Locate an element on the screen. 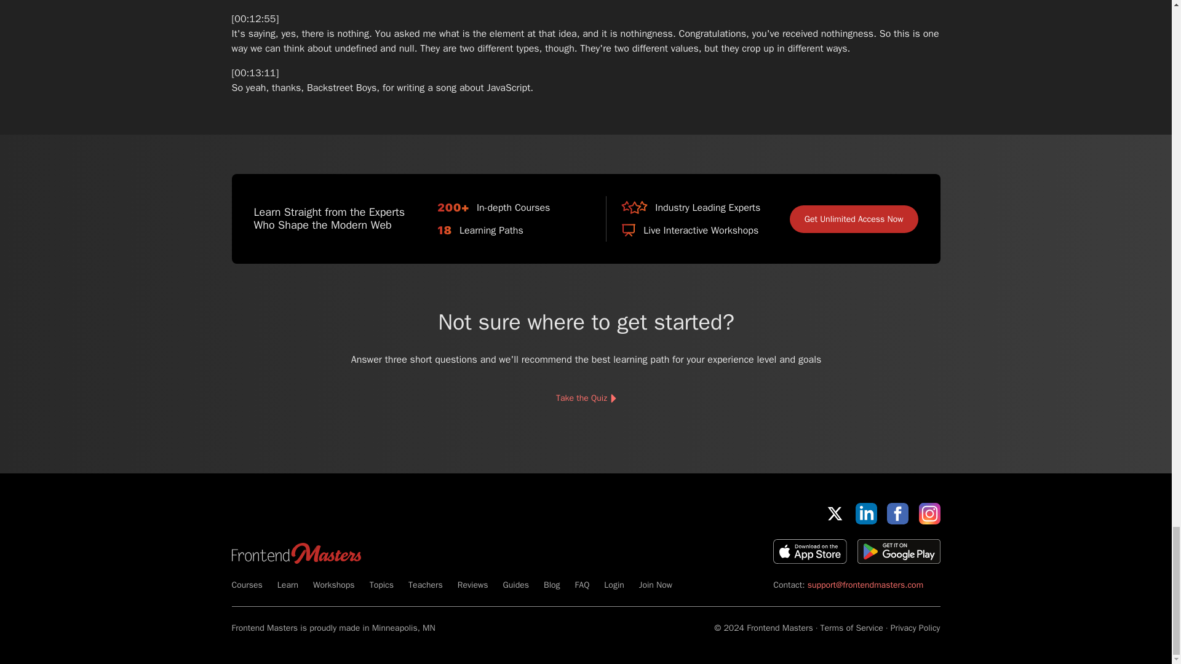  Learn is located at coordinates (288, 585).